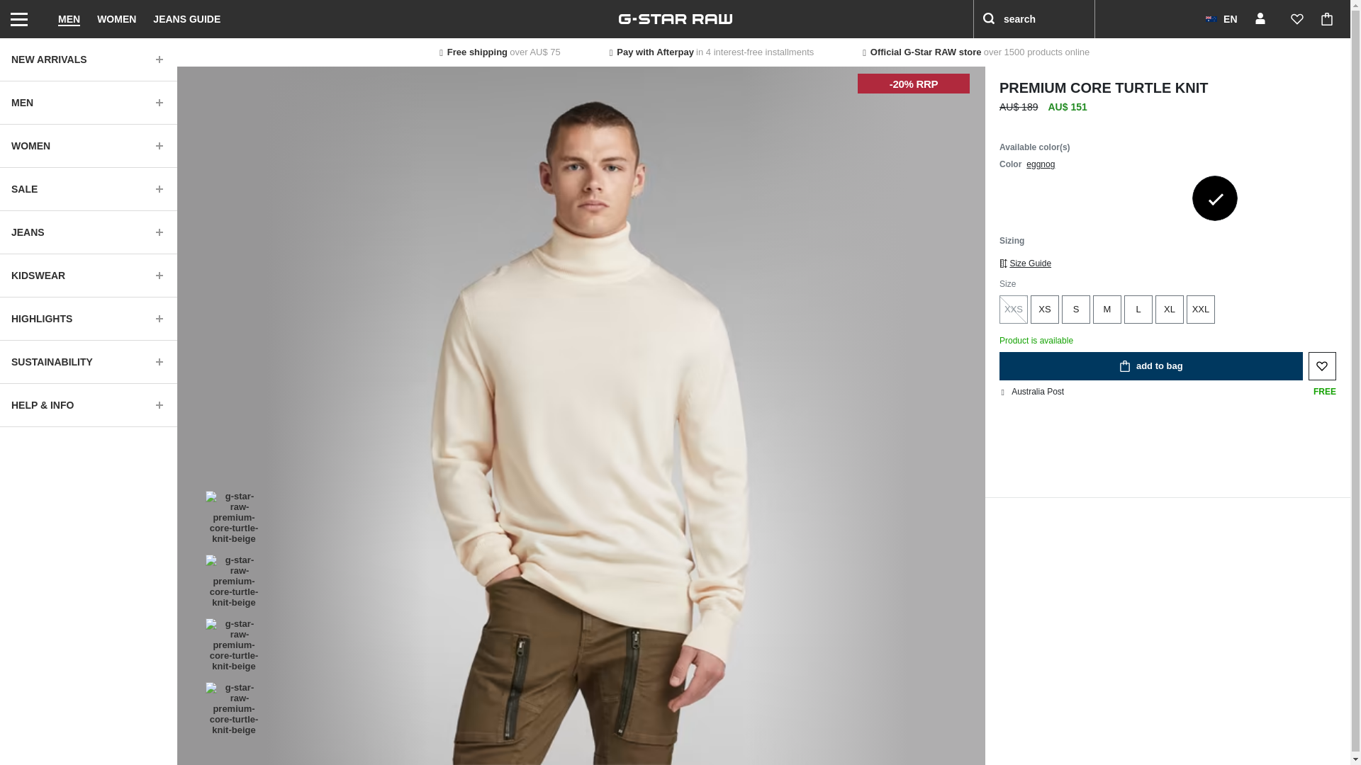 The width and height of the screenshot is (1361, 765). I want to click on NEW ARRIVALS, so click(88, 59).